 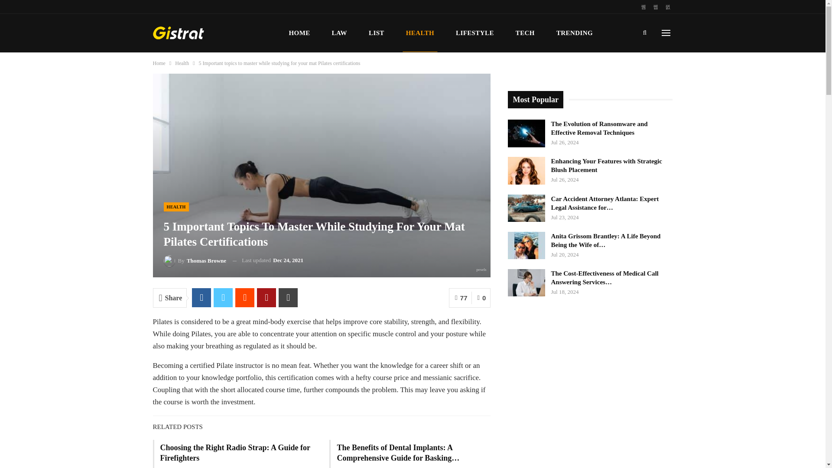 What do you see at coordinates (526, 170) in the screenshot?
I see `Enhancing Your Features with Strategic Blush Placement` at bounding box center [526, 170].